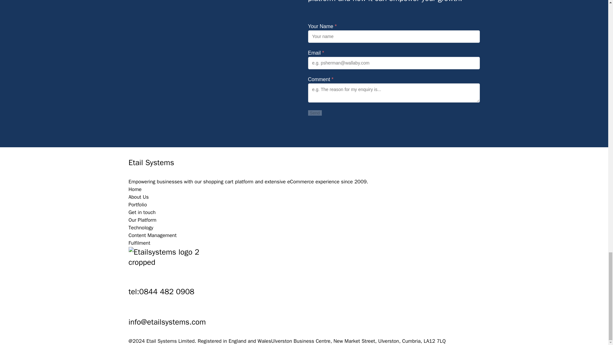 This screenshot has height=345, width=613. What do you see at coordinates (304, 243) in the screenshot?
I see `Fulfilment` at bounding box center [304, 243].